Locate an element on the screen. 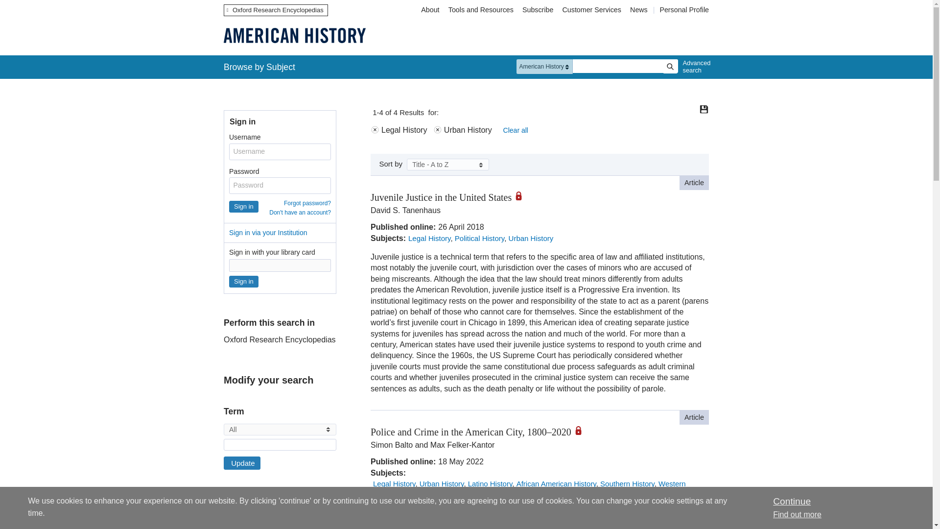 This screenshot has height=529, width=940. Subscribe is located at coordinates (538, 10).